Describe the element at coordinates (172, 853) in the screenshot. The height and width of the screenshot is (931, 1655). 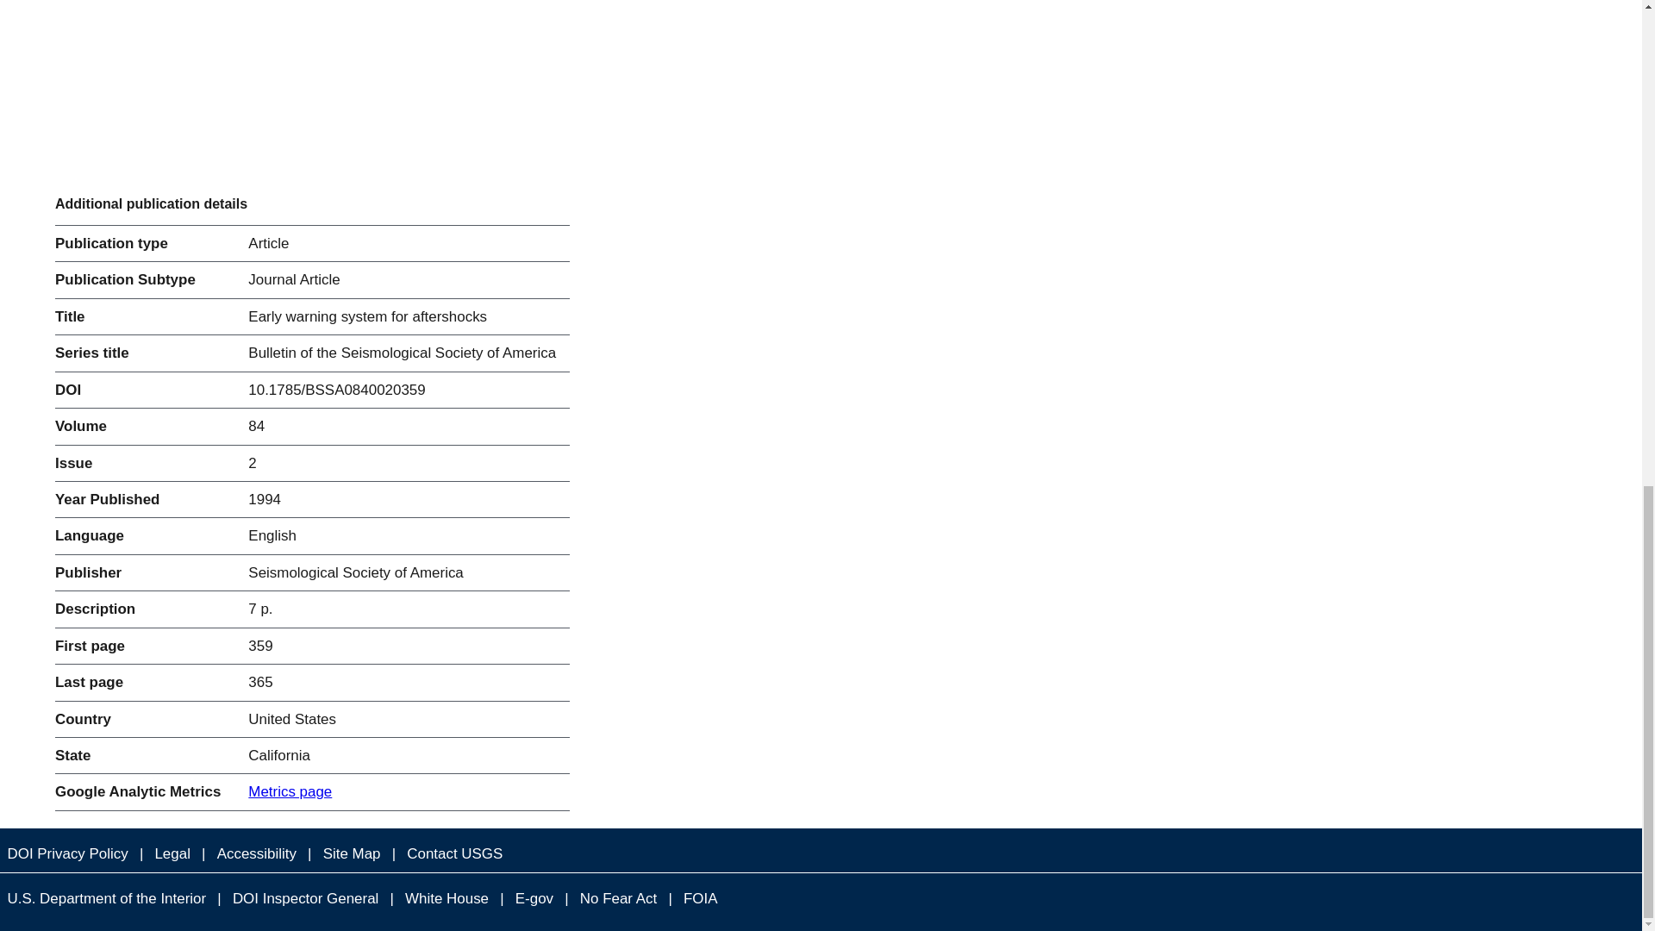
I see `Legal` at that location.